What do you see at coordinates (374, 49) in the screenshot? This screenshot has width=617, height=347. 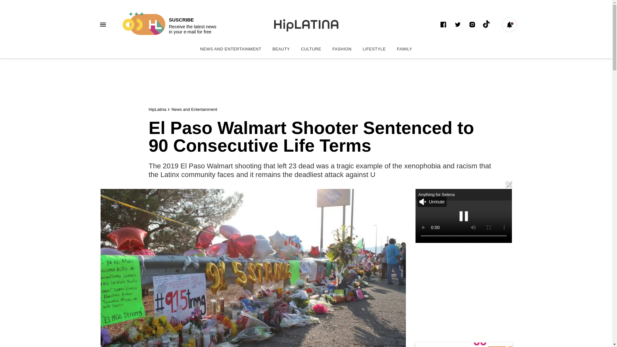 I see `LIFESTYLE` at bounding box center [374, 49].